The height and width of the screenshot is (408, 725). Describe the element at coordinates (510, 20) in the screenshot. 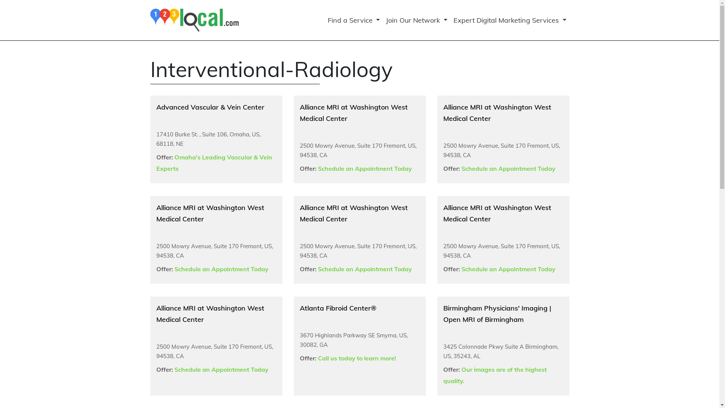

I see `Expert Digital Marketing Services` at that location.